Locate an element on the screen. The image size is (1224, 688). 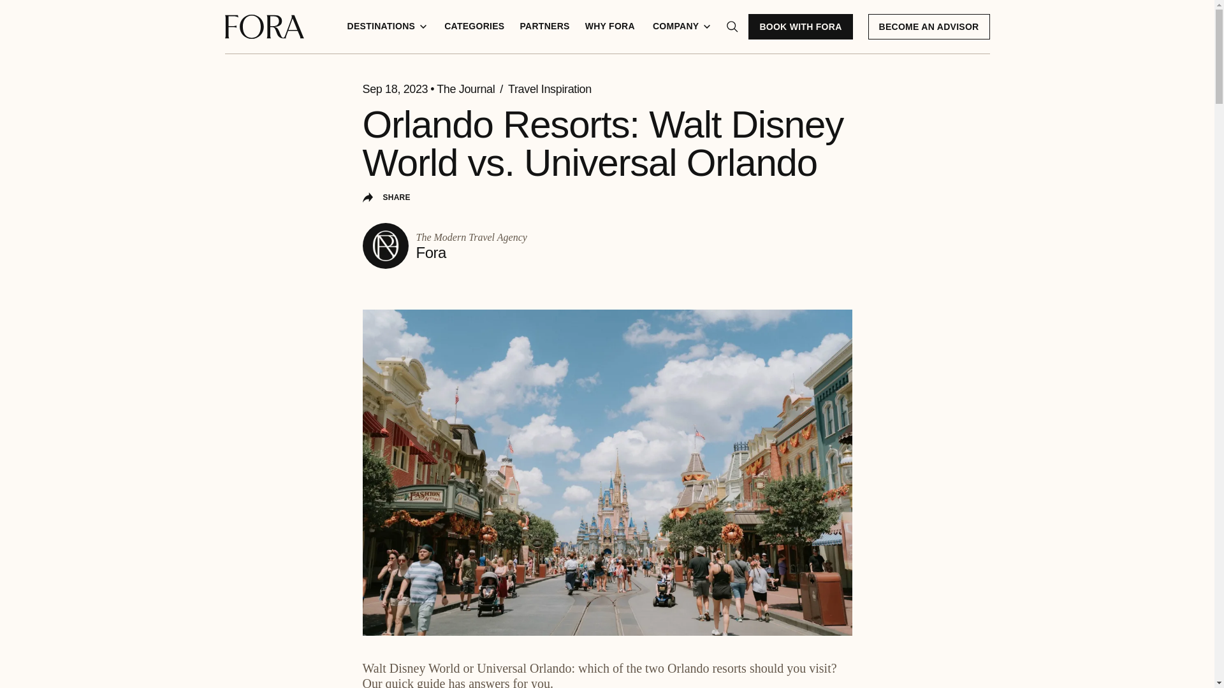
DESTINATIONS is located at coordinates (387, 27).